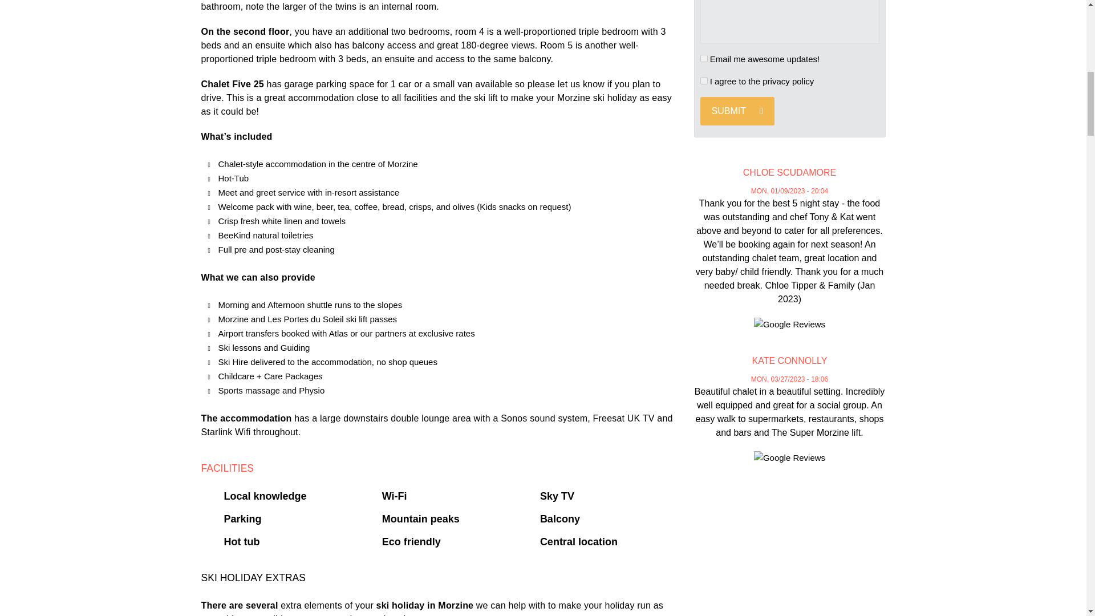 Image resolution: width=1095 pixels, height=616 pixels. Describe the element at coordinates (704, 80) in the screenshot. I see `1` at that location.